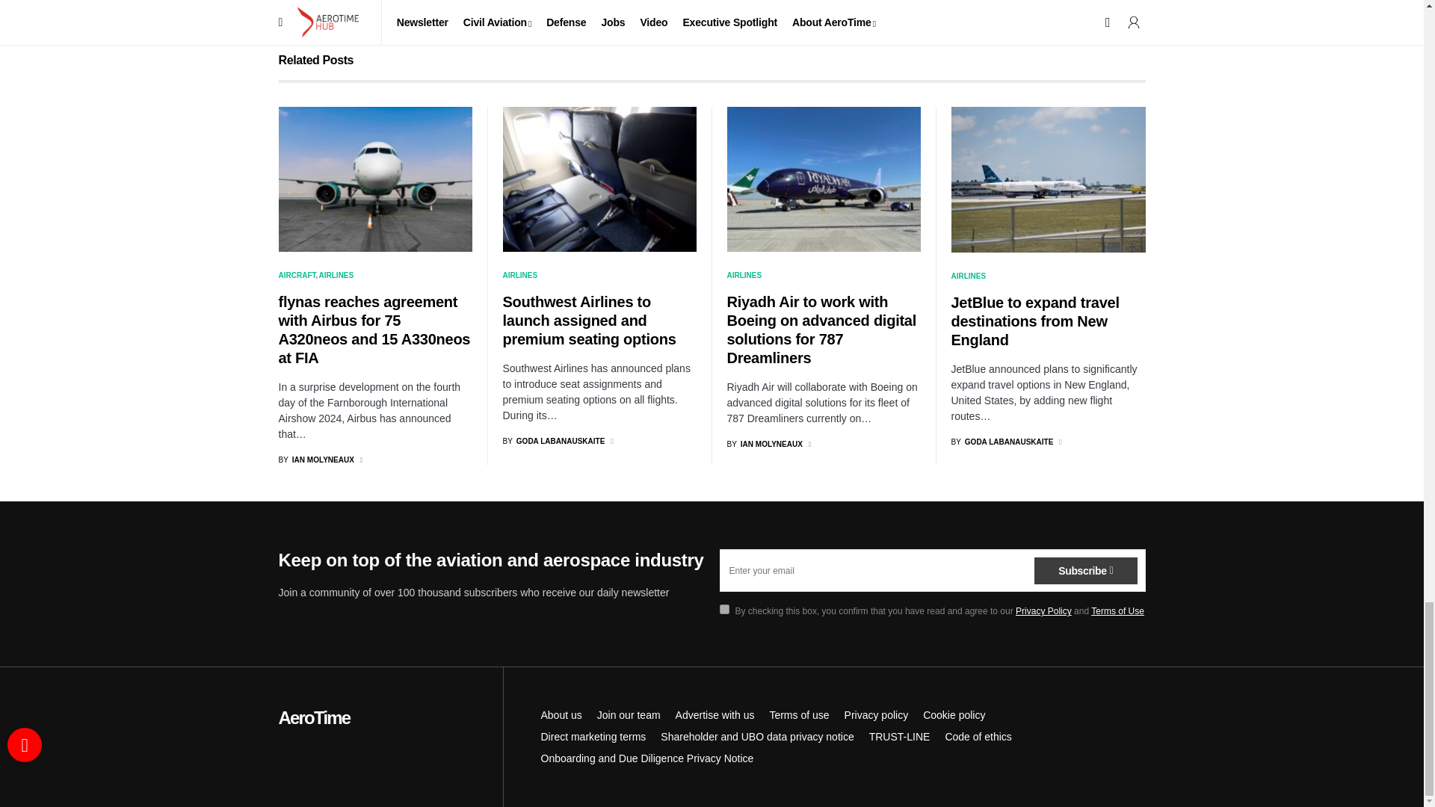 This screenshot has width=1435, height=807. Describe the element at coordinates (1002, 442) in the screenshot. I see `View all posts by Goda Labanauskaite` at that location.